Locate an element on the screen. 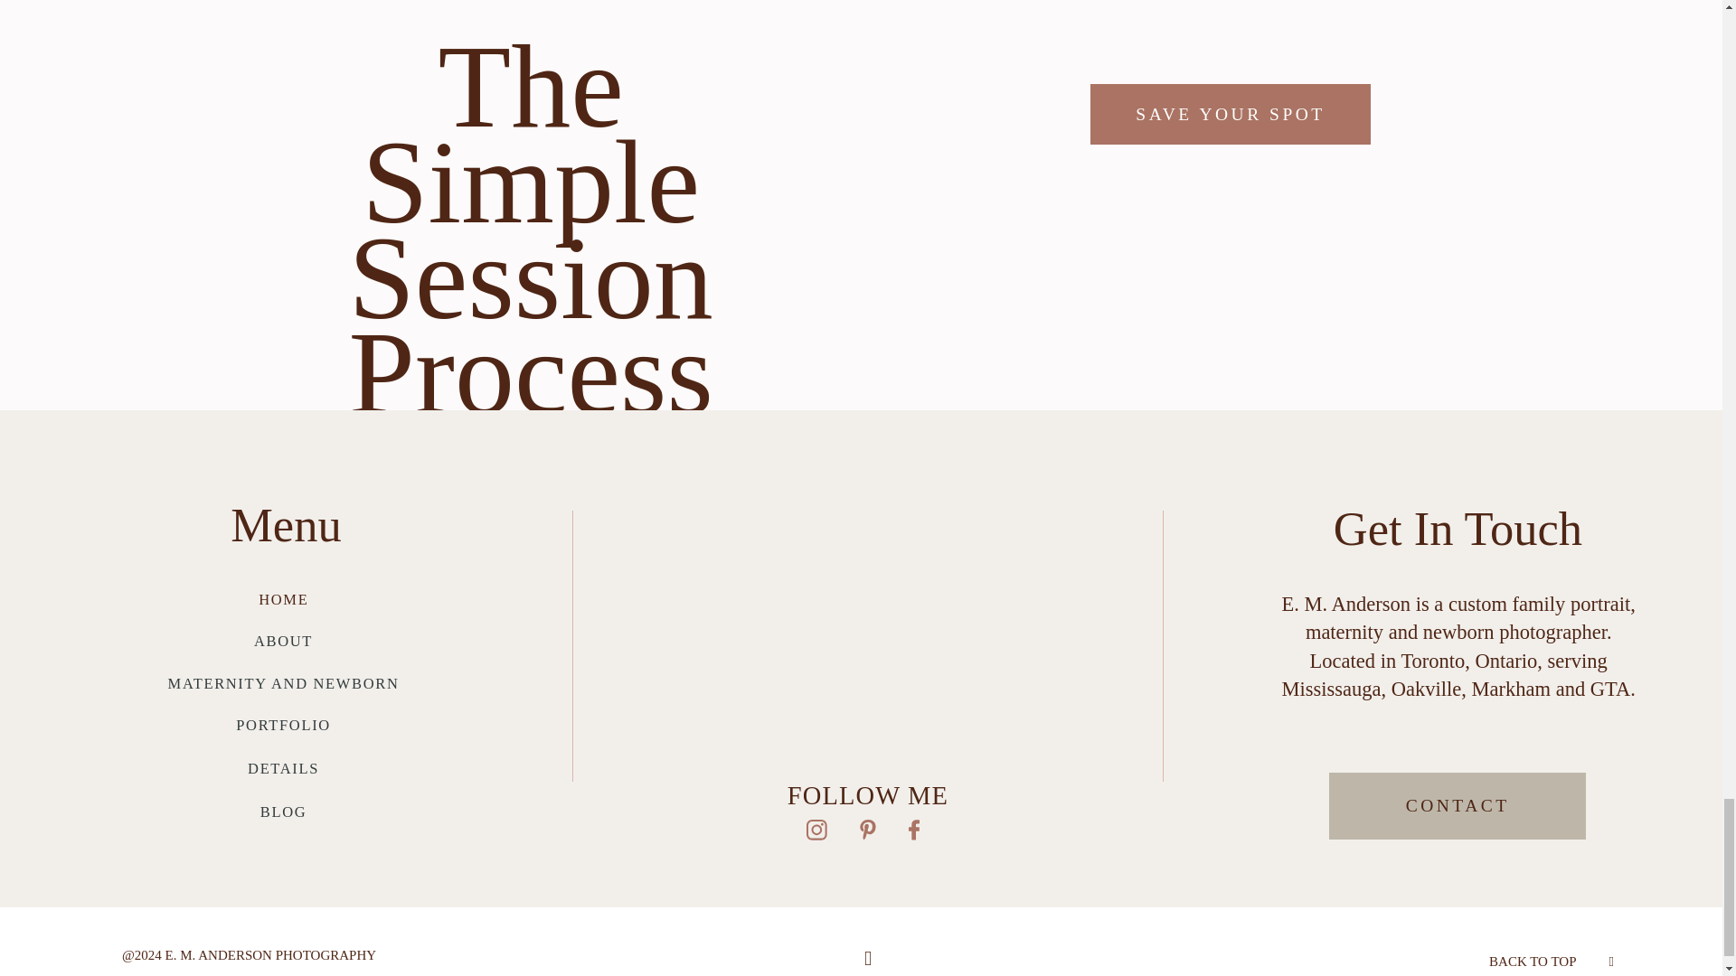 This screenshot has height=976, width=1736. SAVE YOUR SPOT is located at coordinates (1230, 114).